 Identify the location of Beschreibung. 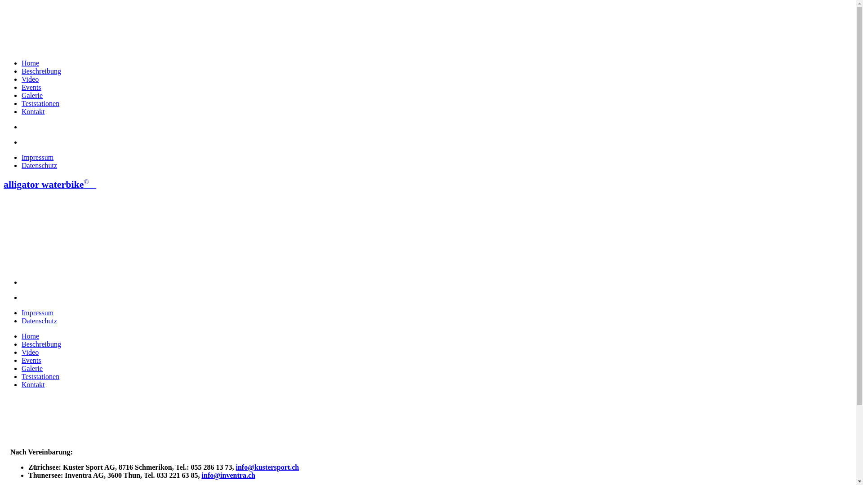
(41, 71).